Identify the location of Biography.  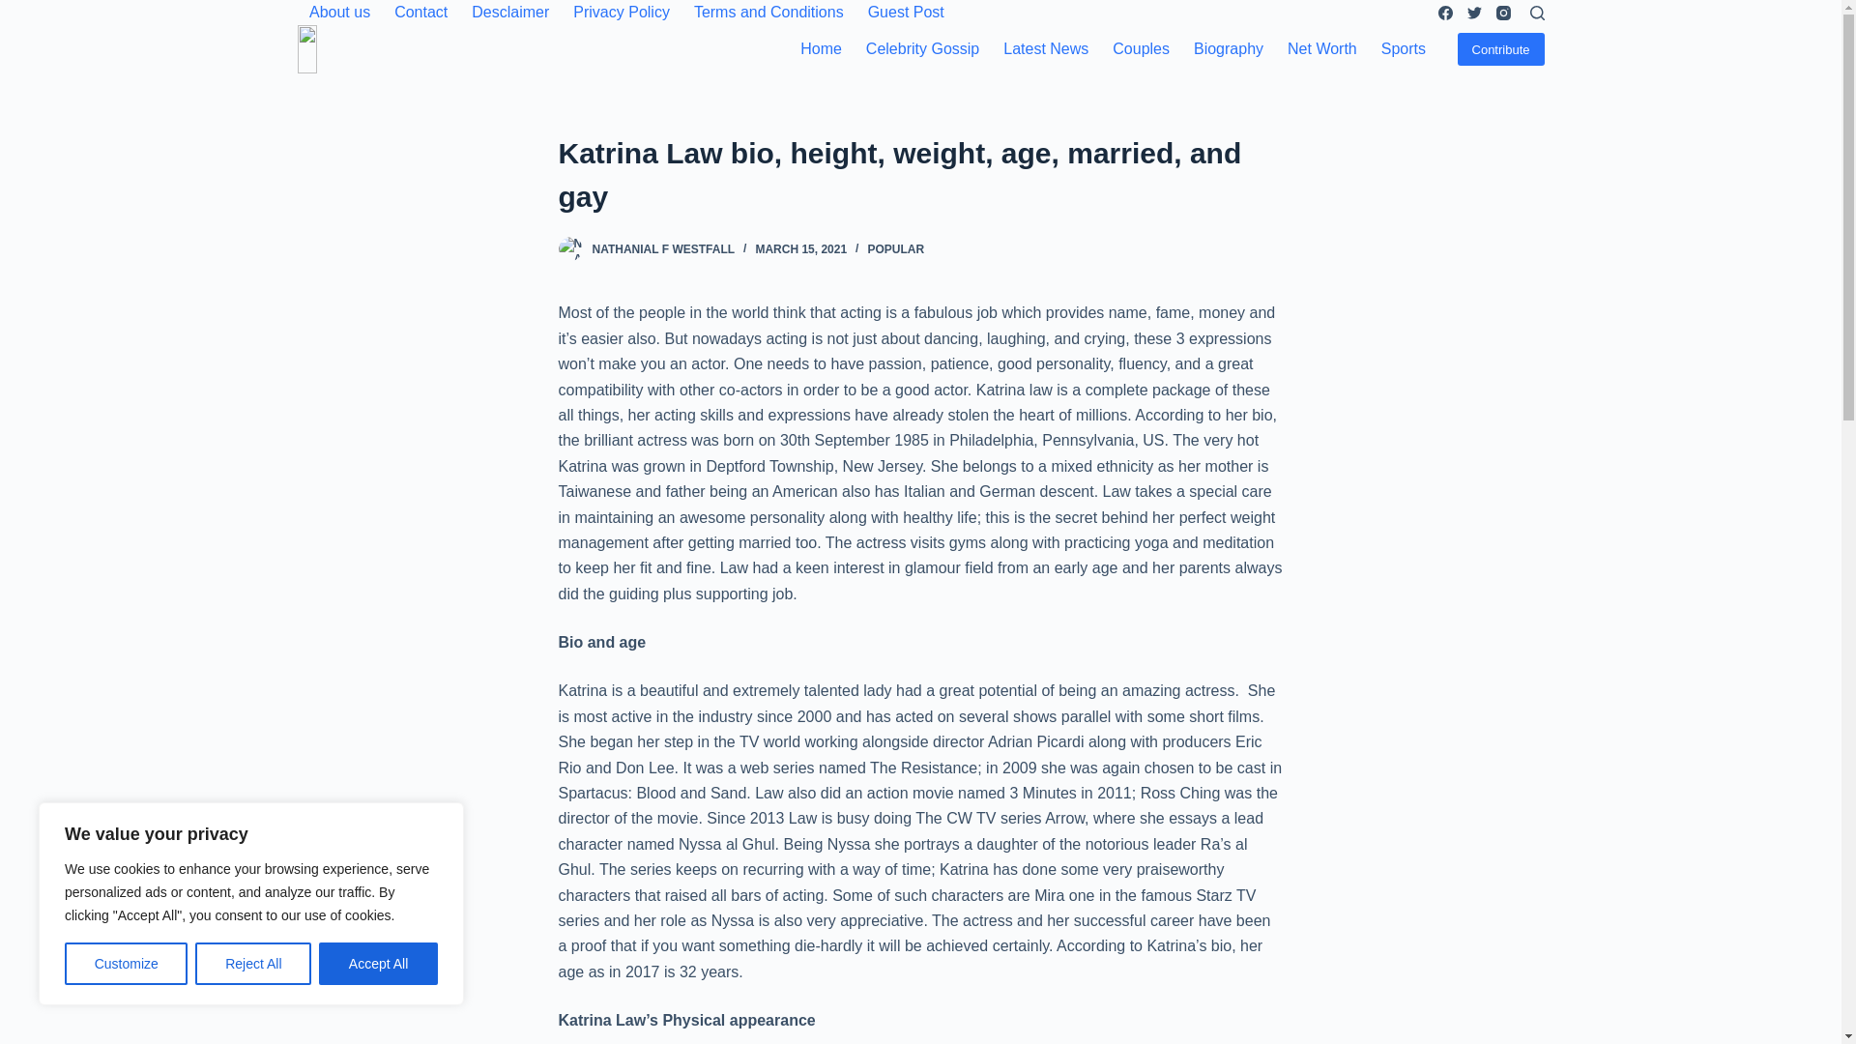
(1228, 48).